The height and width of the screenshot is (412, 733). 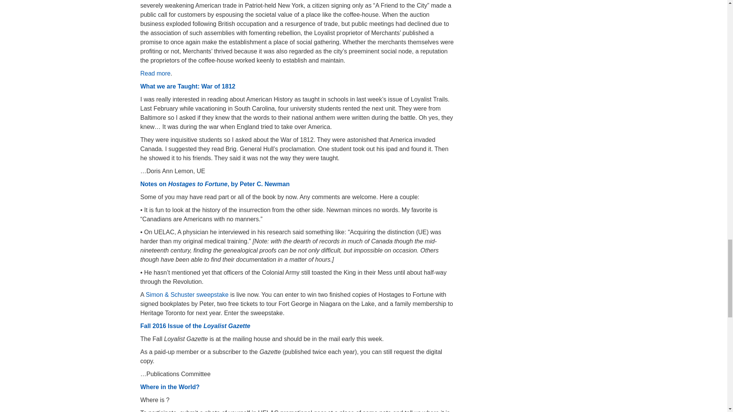 What do you see at coordinates (170, 387) in the screenshot?
I see `Where in the World?` at bounding box center [170, 387].